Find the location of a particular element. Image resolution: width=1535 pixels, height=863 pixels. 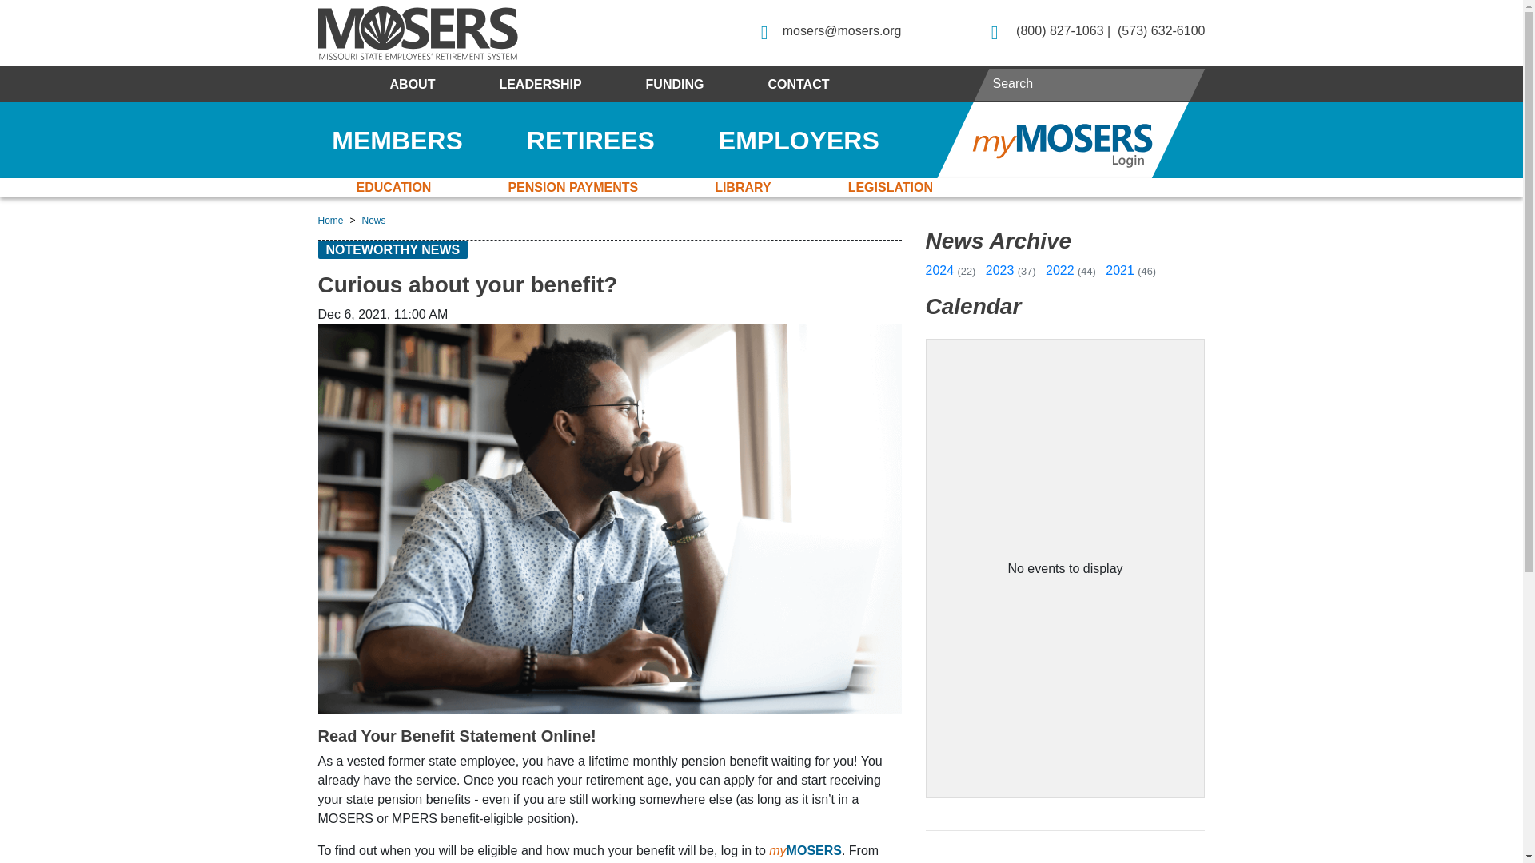

EMPLOYERS is located at coordinates (799, 141).